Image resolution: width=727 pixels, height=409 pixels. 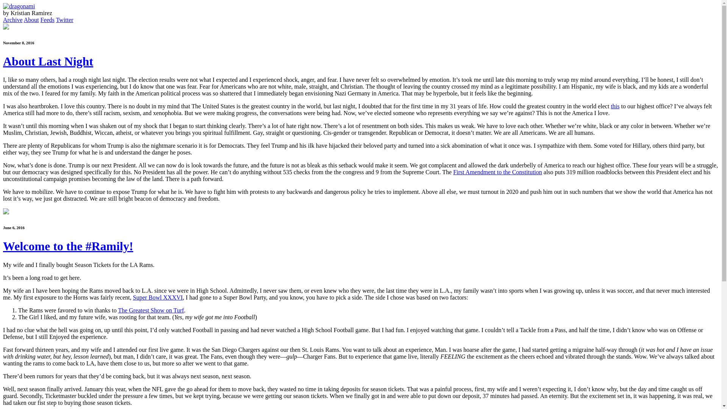 I want to click on Twitter, so click(x=64, y=20).